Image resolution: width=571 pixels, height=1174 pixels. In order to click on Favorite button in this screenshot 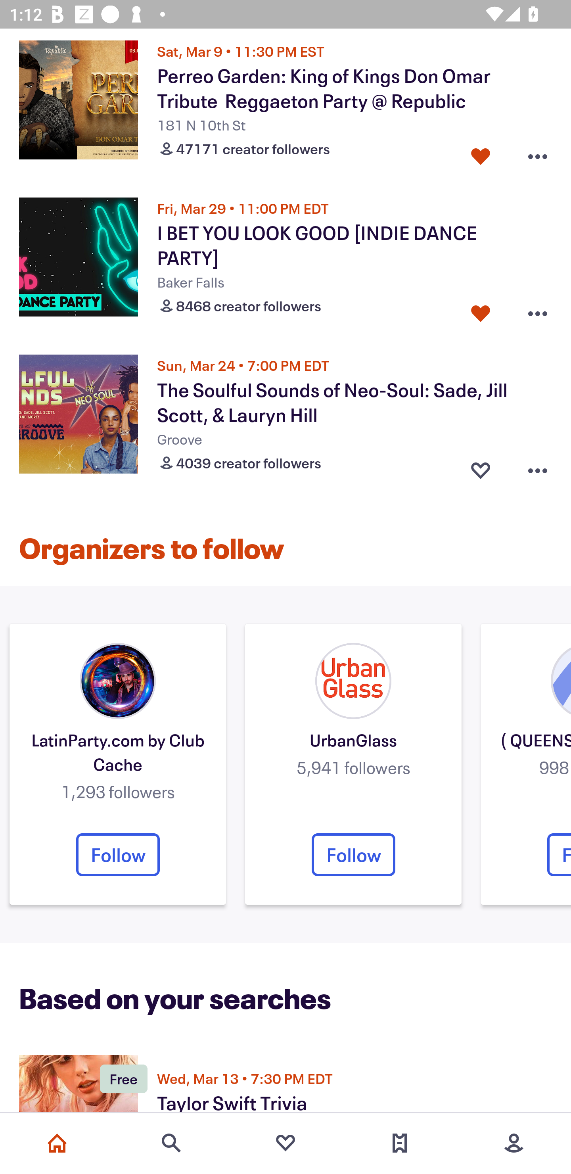, I will do `click(481, 310)`.